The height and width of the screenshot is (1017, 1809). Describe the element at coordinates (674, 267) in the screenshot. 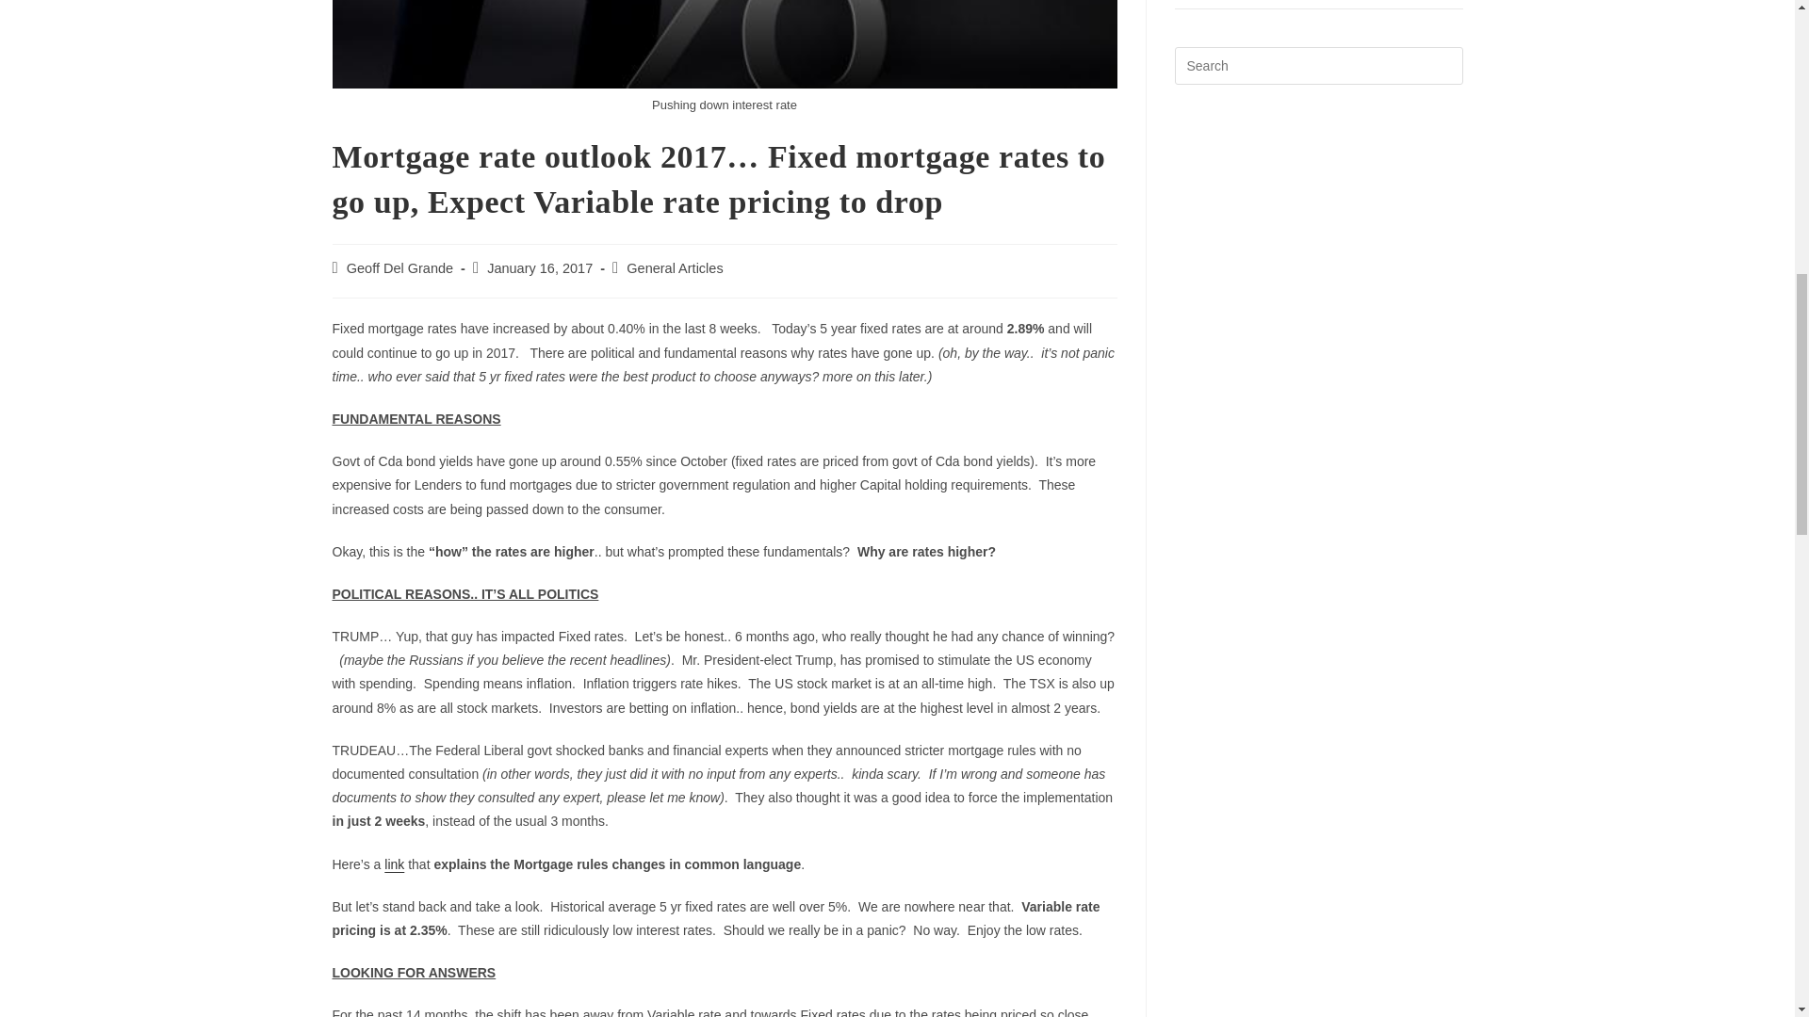

I see `General Articles` at that location.